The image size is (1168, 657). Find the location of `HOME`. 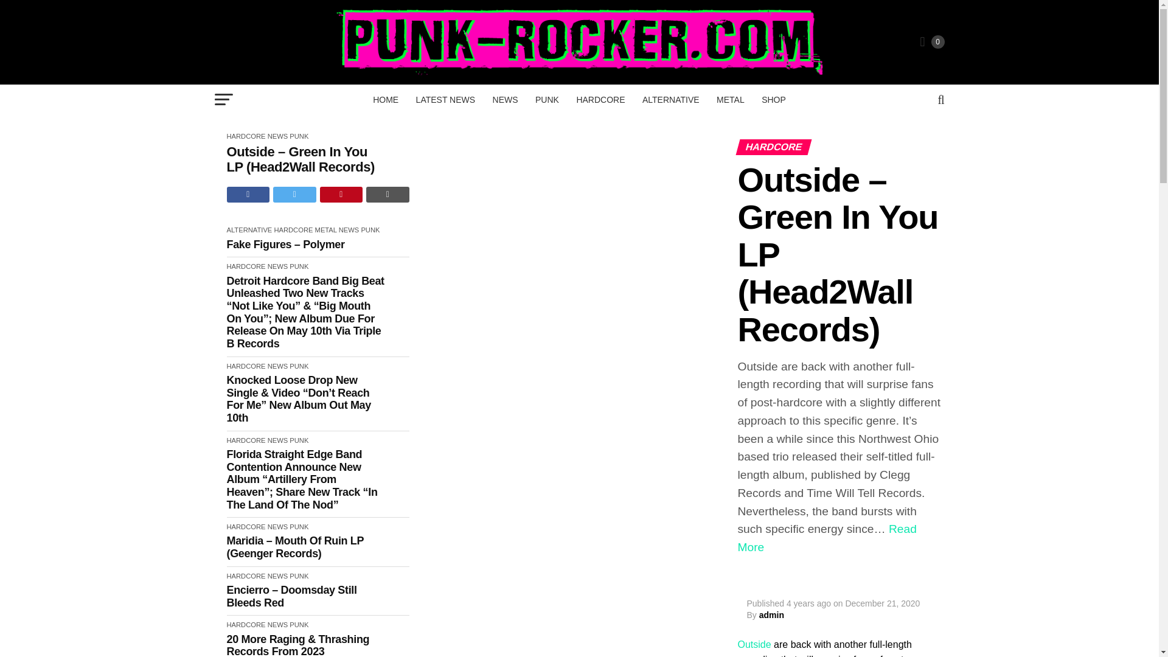

HOME is located at coordinates (385, 100).